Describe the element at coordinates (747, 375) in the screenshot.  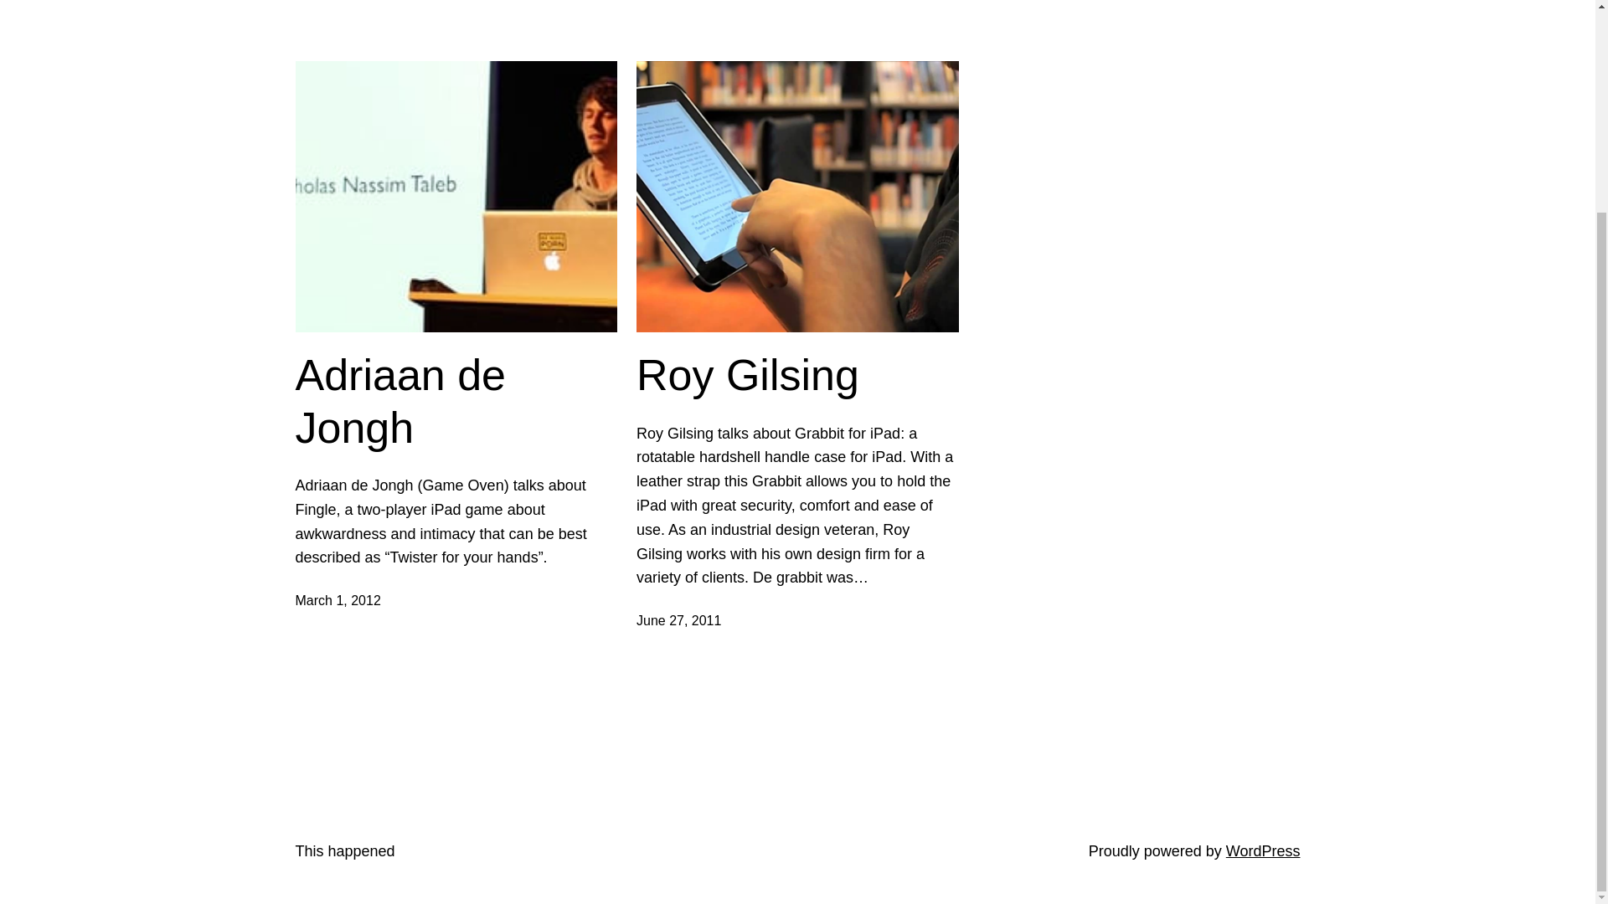
I see `Roy Gilsing` at that location.